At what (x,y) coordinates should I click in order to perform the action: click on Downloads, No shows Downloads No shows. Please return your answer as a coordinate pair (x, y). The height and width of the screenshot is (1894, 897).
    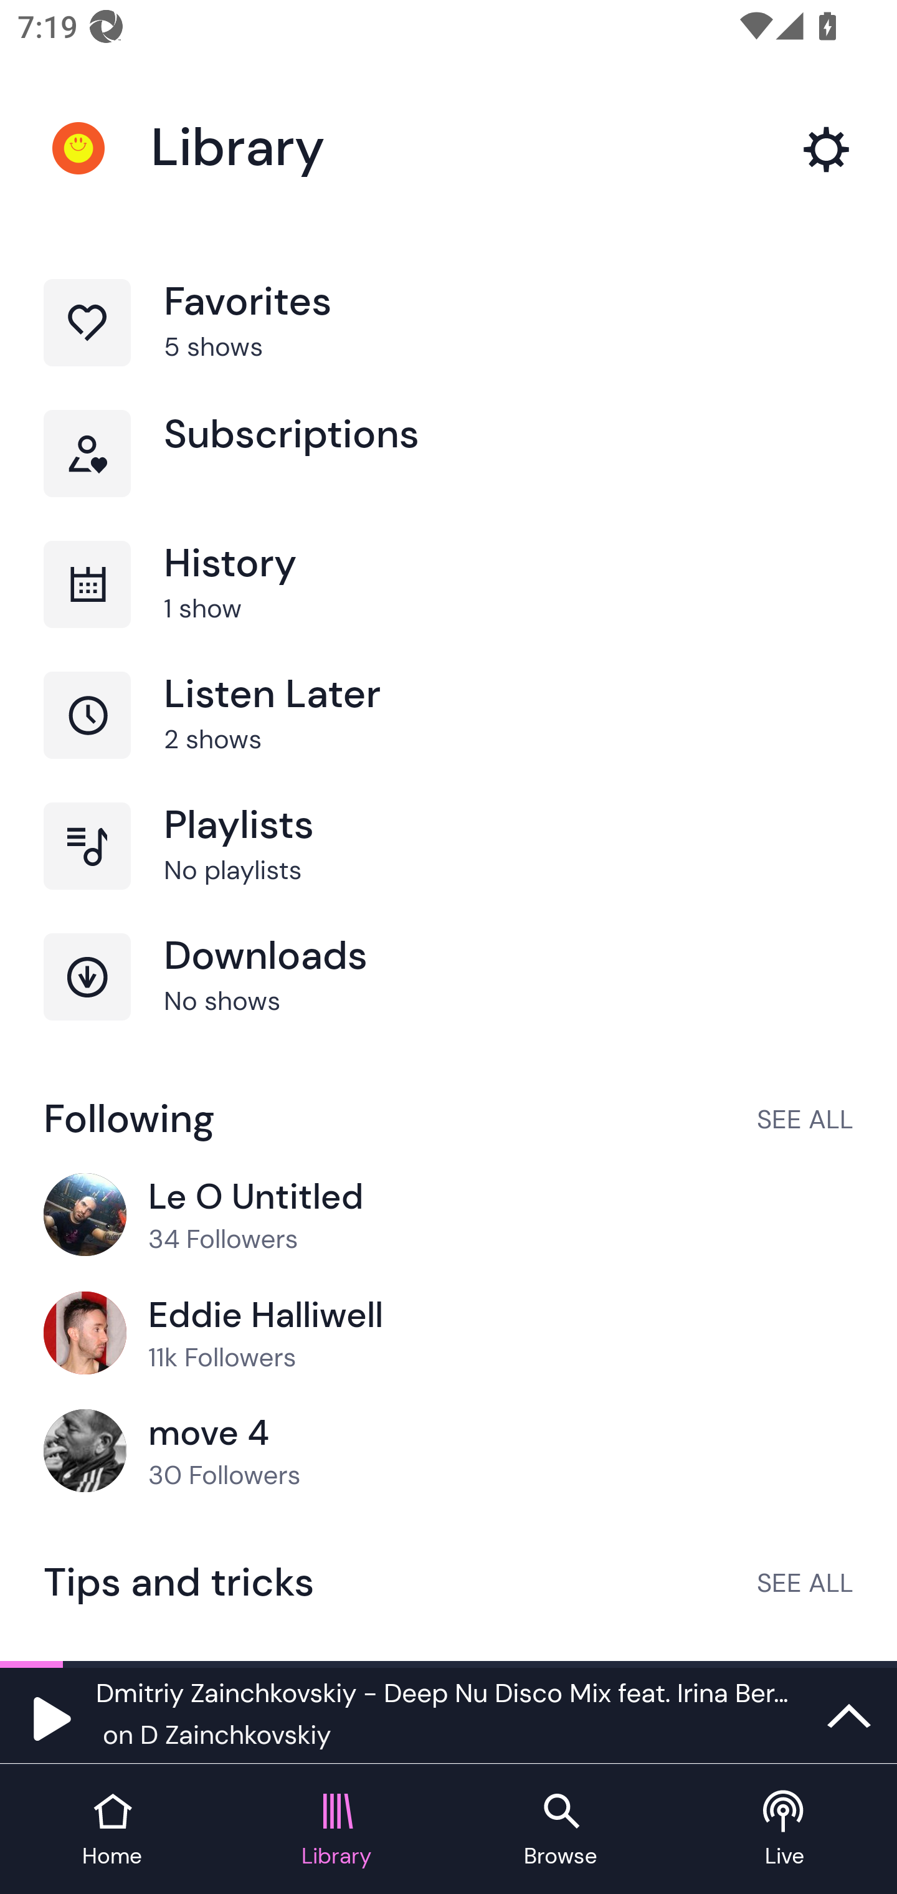
    Looking at the image, I should click on (448, 999).